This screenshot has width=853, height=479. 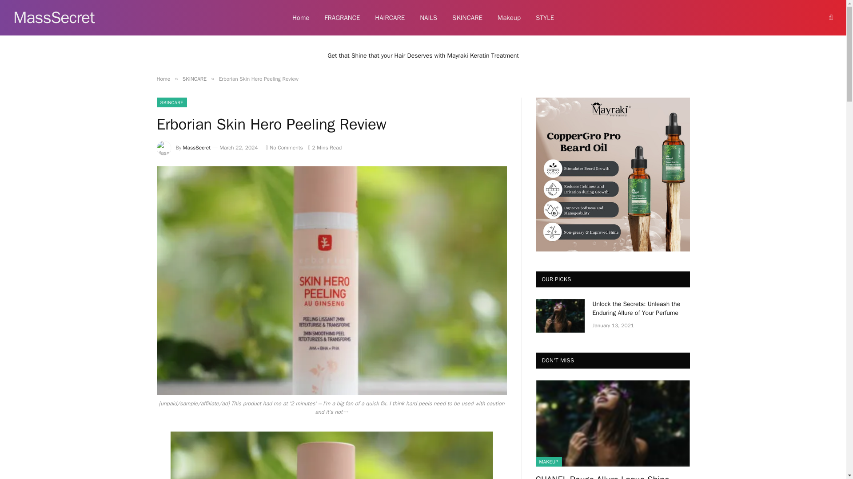 What do you see at coordinates (54, 18) in the screenshot?
I see `MassSecret` at bounding box center [54, 18].